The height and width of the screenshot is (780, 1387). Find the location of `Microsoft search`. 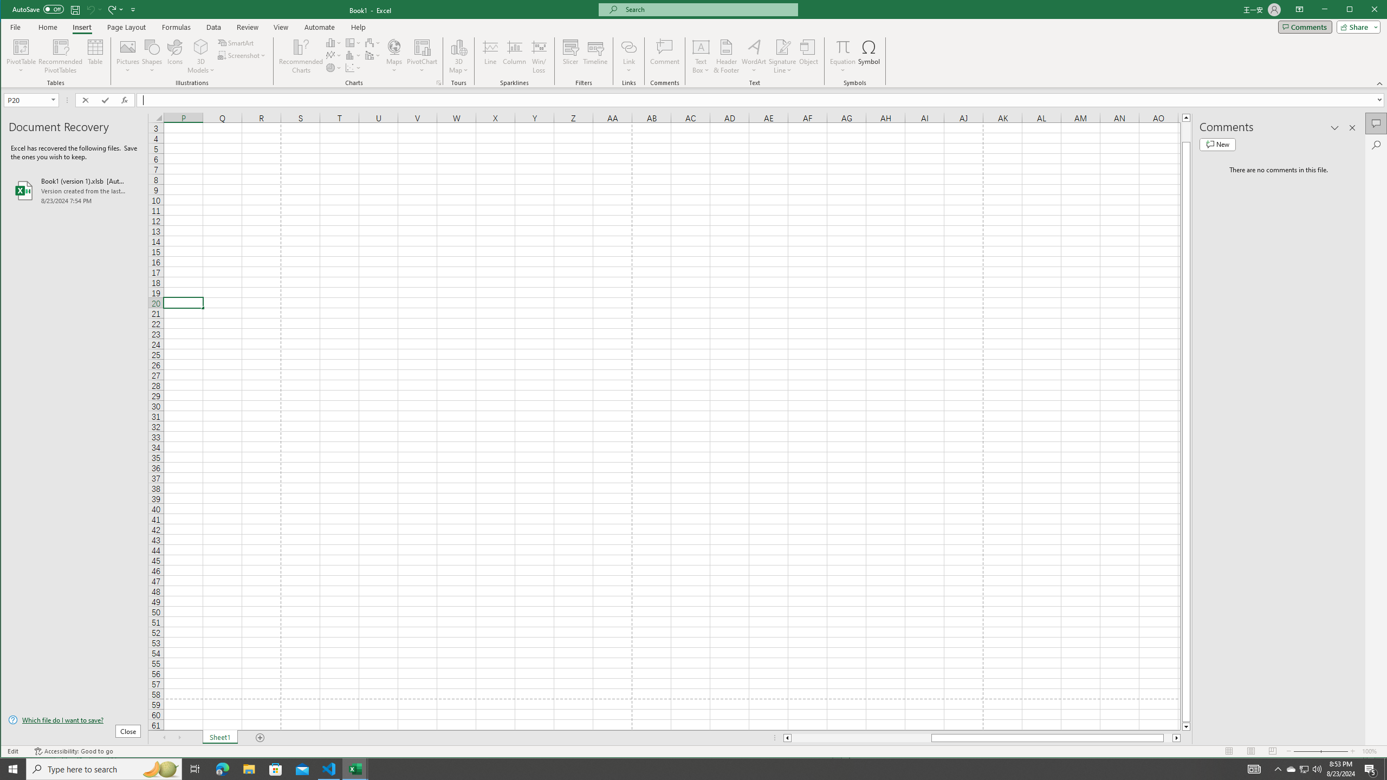

Microsoft search is located at coordinates (708, 10).